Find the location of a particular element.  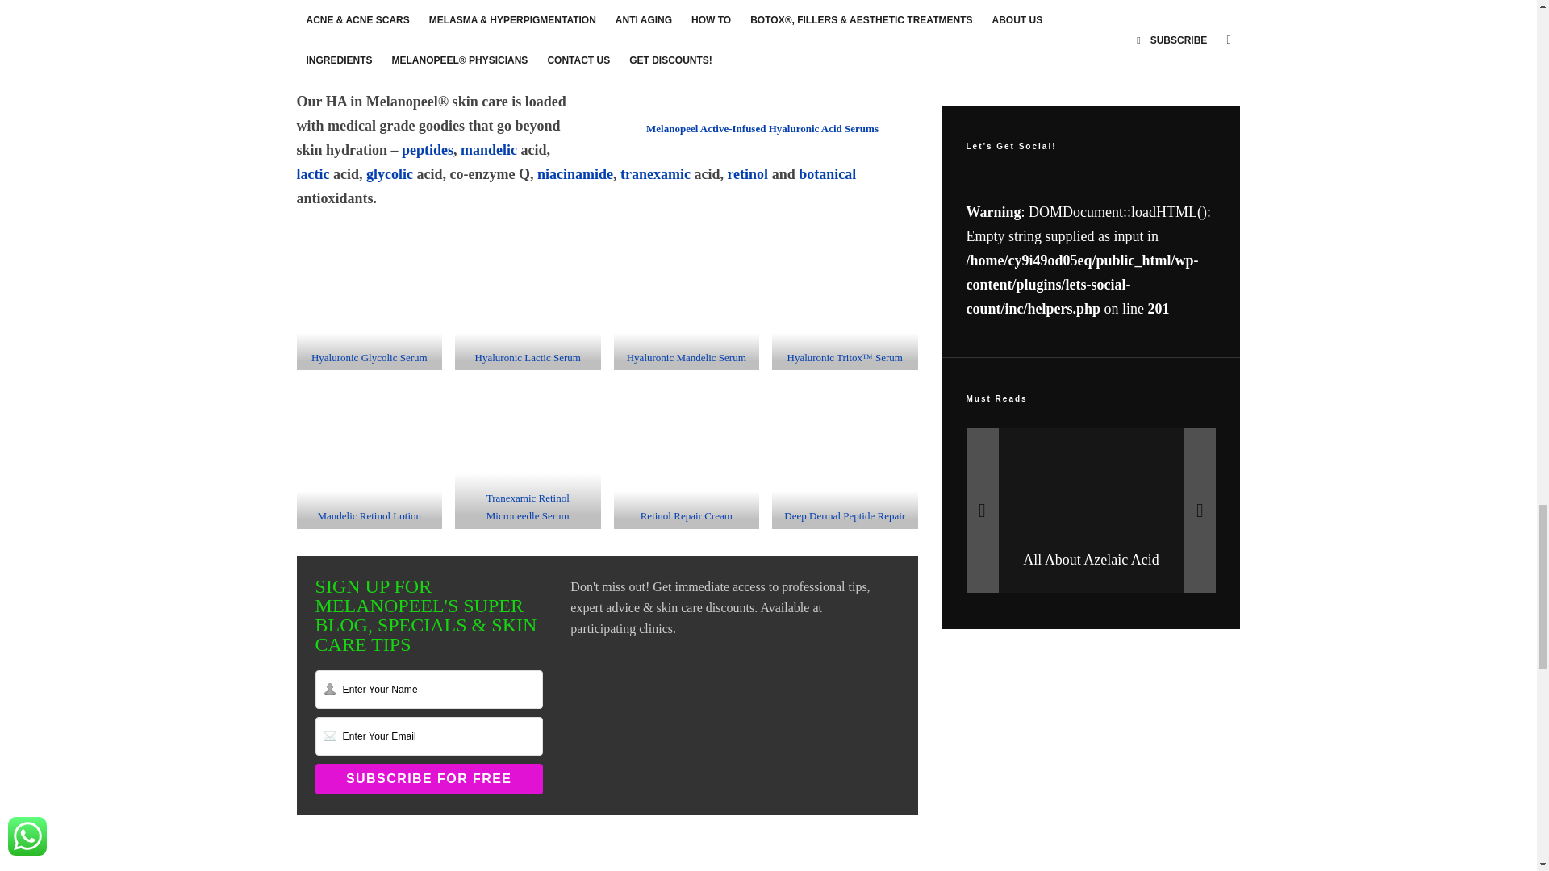

Melanopeel Active-Infused Hyaluronic Acid Serums is located at coordinates (762, 129).